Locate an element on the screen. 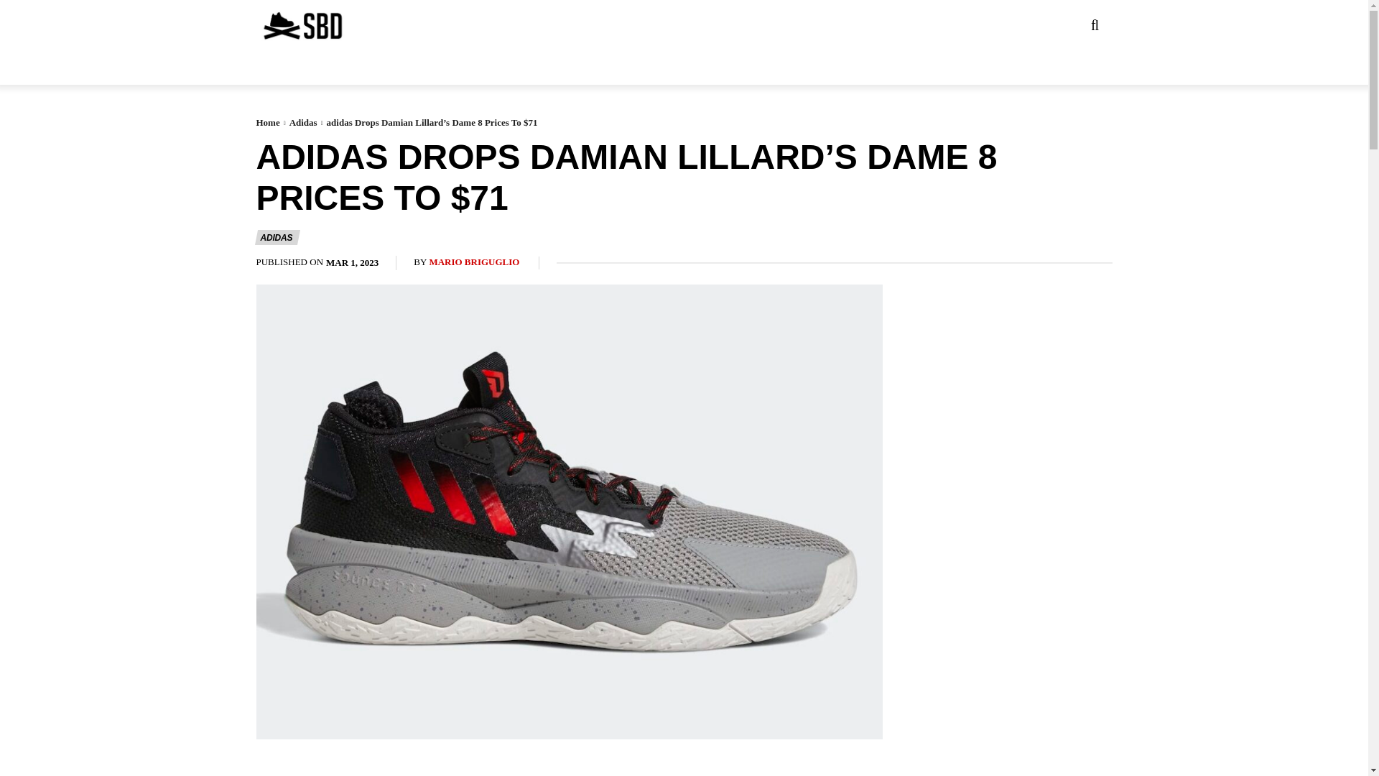 Image resolution: width=1379 pixels, height=776 pixels. Sneaker News and Release Dates is located at coordinates (302, 26).